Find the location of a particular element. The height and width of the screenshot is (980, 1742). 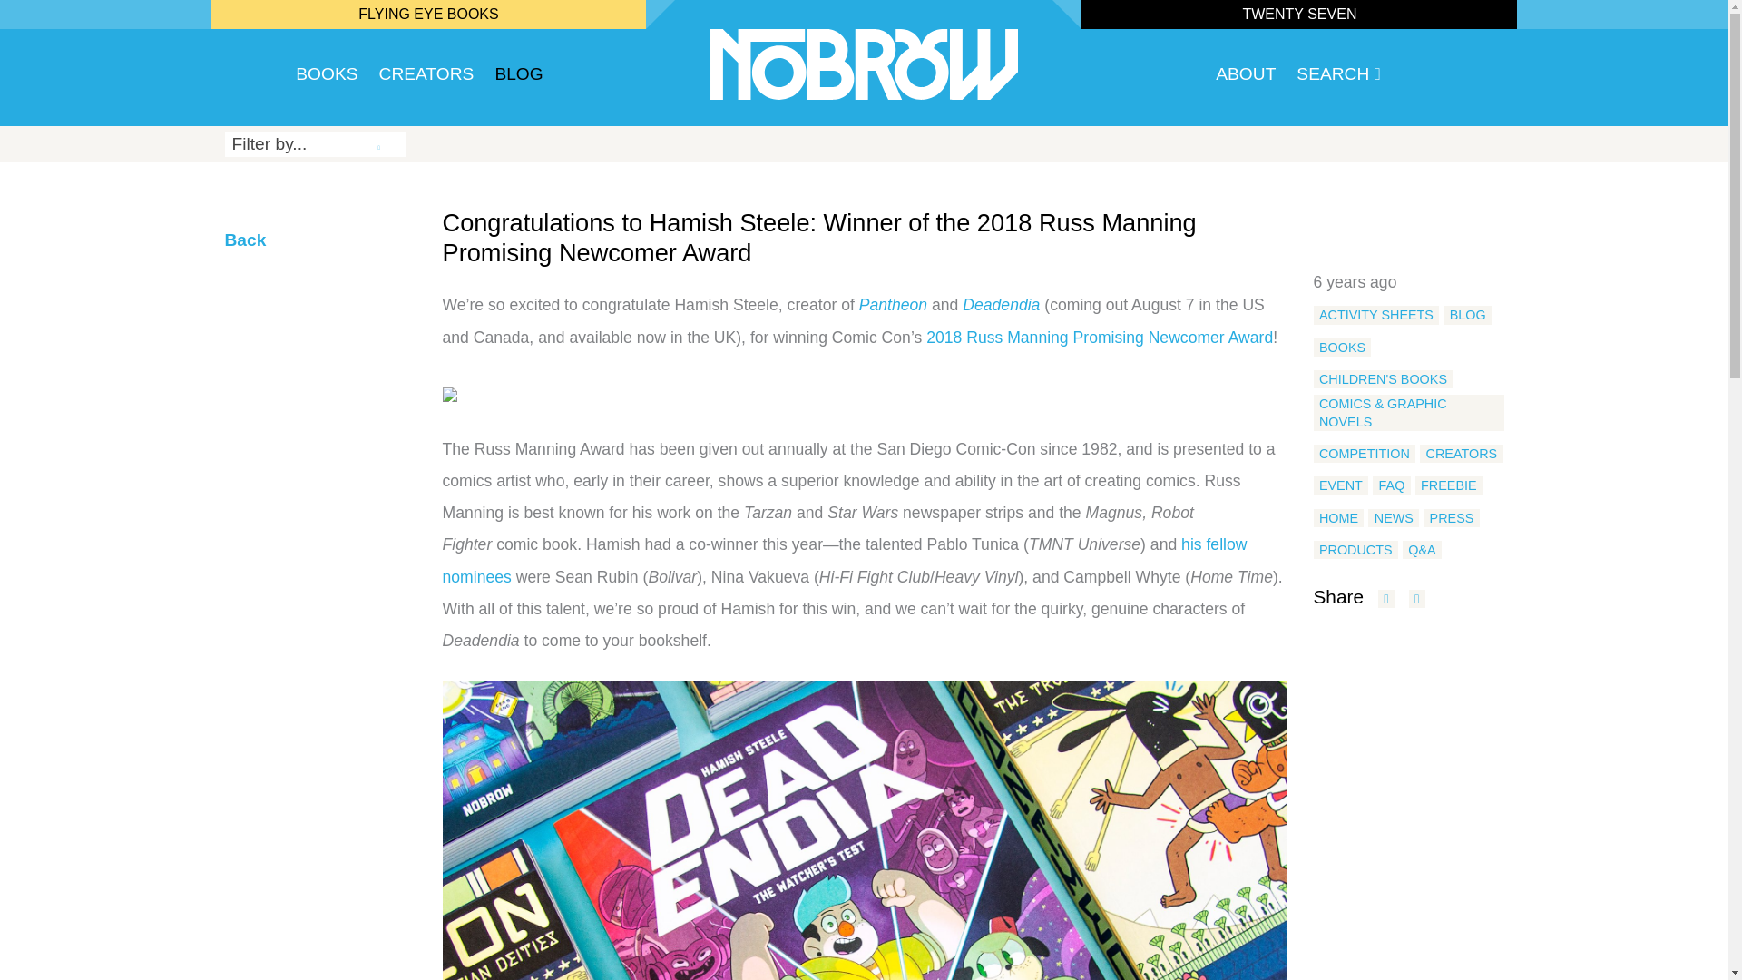

FLYING EYE BOOKS is located at coordinates (428, 13).